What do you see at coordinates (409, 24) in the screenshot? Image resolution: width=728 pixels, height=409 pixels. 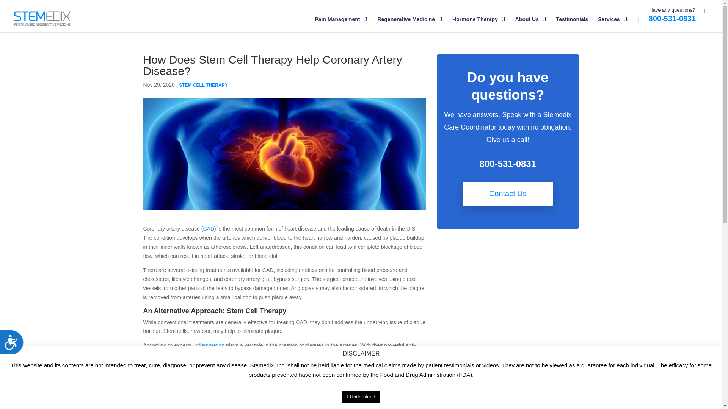 I see `Regenerative Medicine` at bounding box center [409, 24].